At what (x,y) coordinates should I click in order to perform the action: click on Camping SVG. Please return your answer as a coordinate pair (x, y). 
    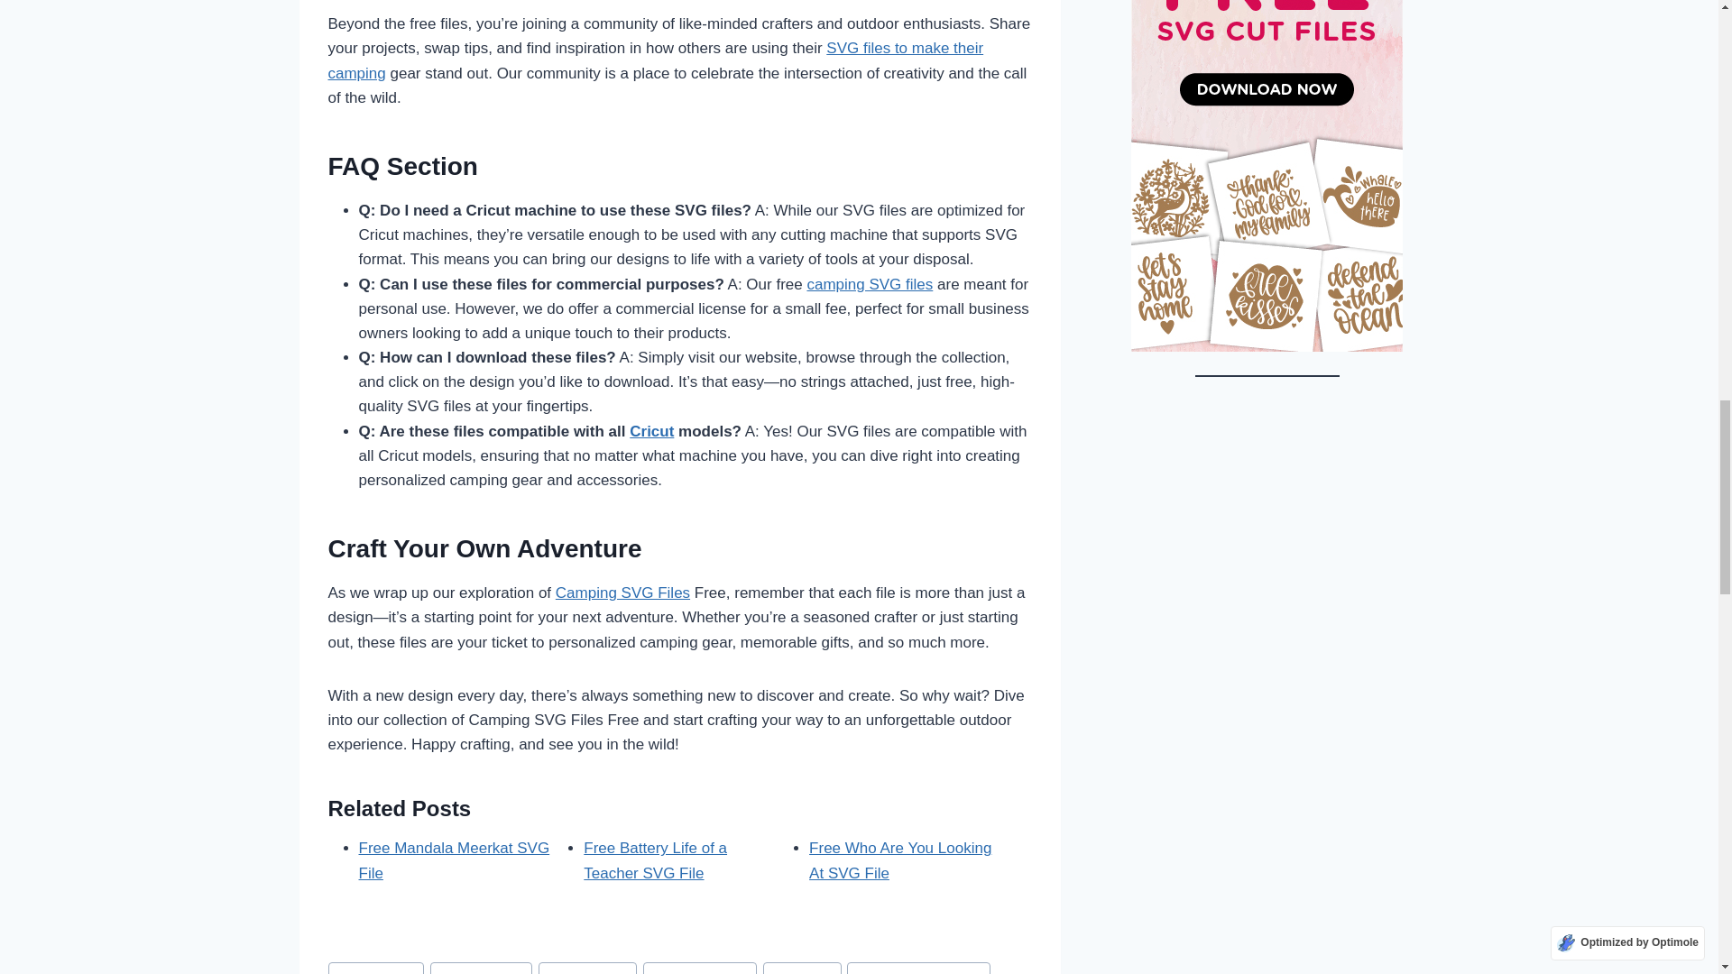
    Looking at the image, I should click on (480, 969).